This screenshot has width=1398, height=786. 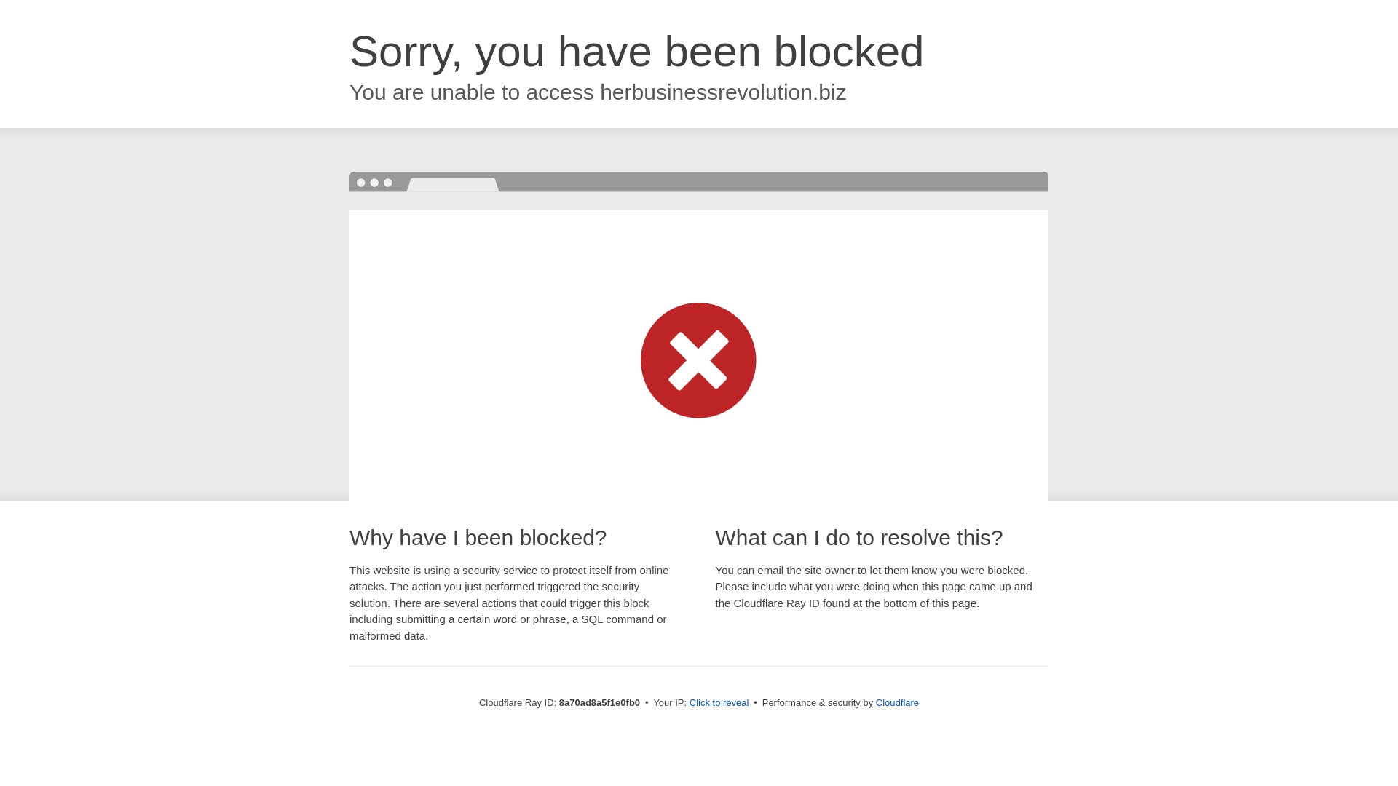 What do you see at coordinates (897, 702) in the screenshot?
I see `Cloudflare` at bounding box center [897, 702].